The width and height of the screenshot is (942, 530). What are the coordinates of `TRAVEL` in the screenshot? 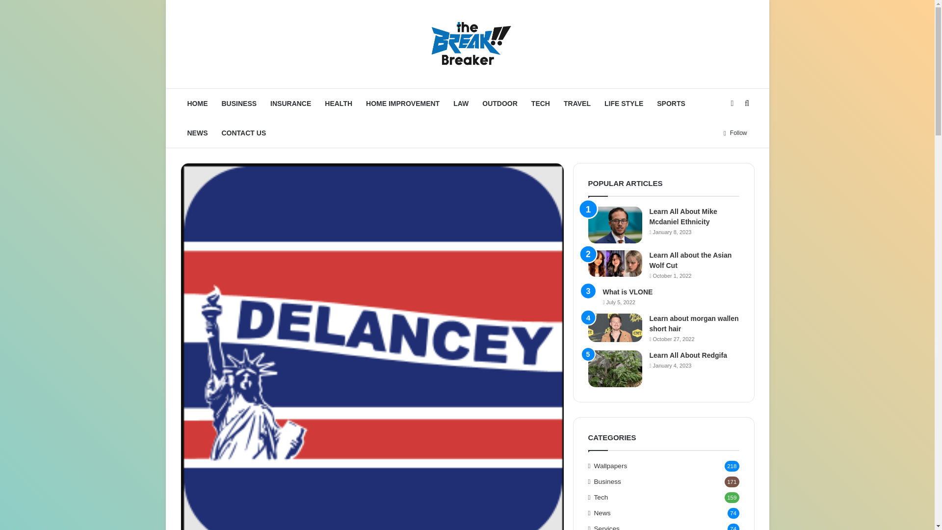 It's located at (577, 103).